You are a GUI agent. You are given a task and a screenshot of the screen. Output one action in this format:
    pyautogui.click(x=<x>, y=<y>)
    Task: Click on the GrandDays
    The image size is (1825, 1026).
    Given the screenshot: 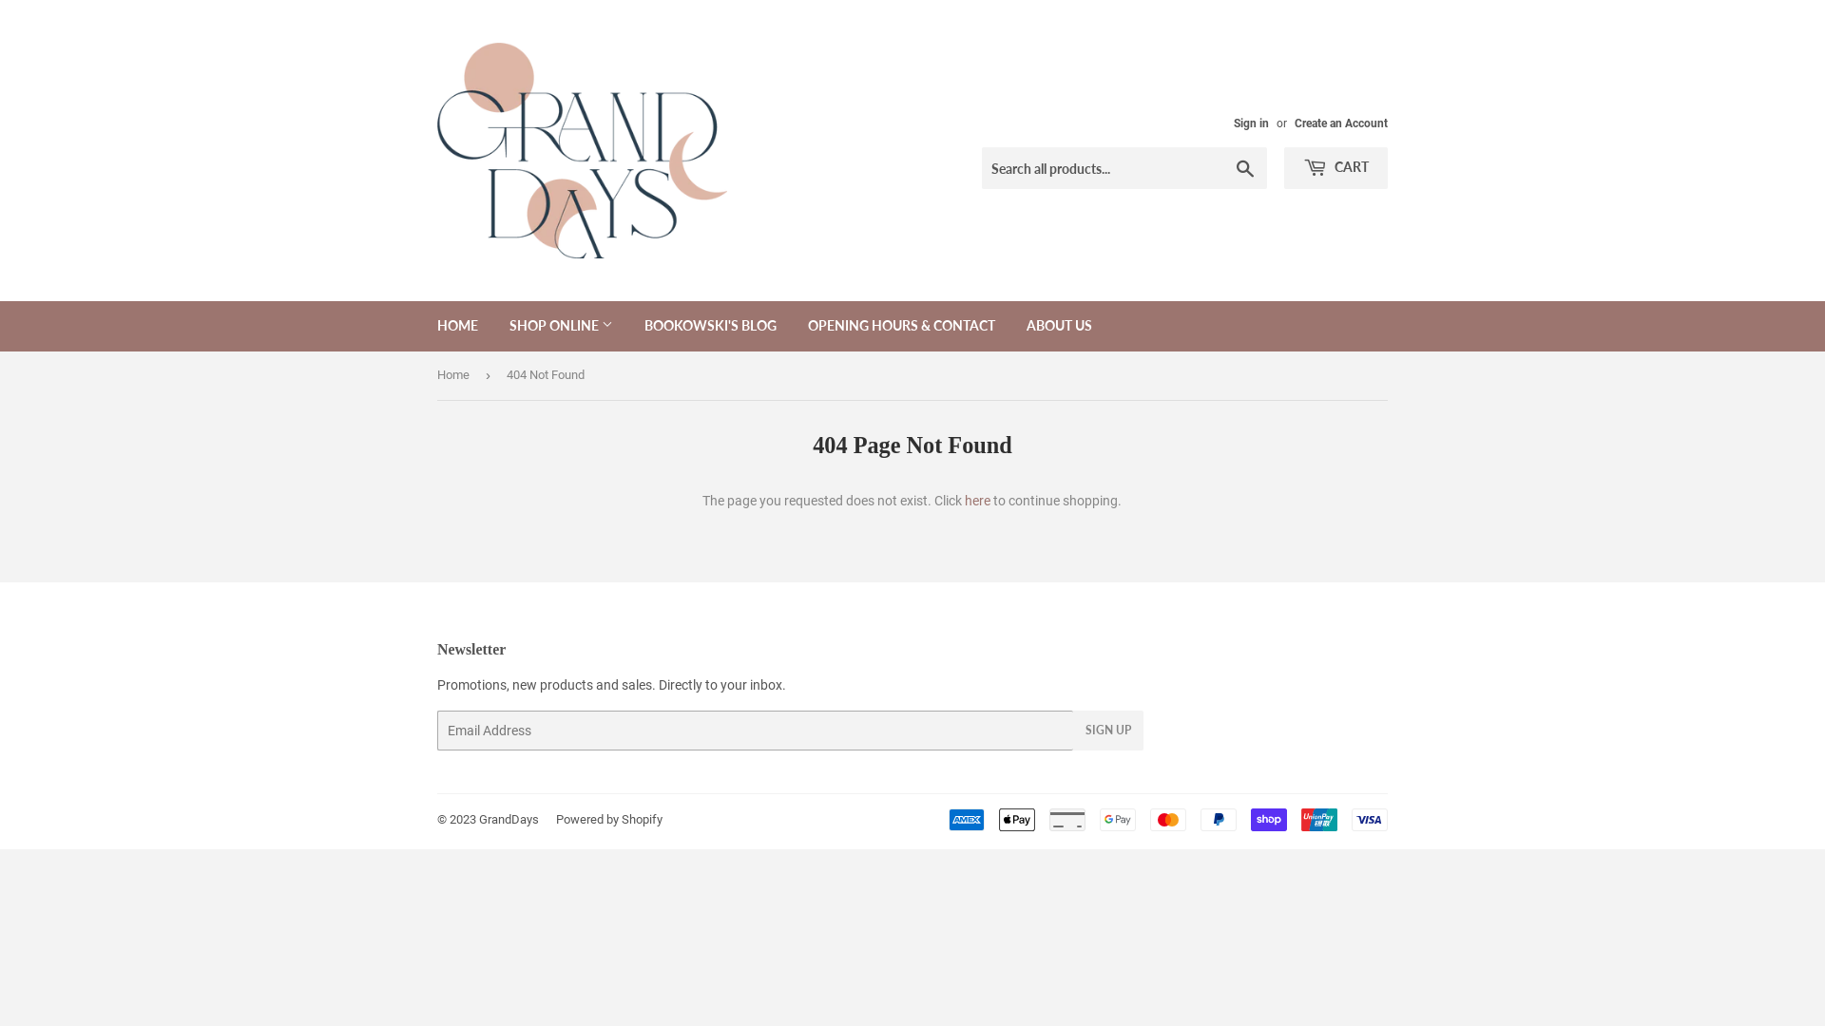 What is the action you would take?
    pyautogui.click(x=509, y=819)
    